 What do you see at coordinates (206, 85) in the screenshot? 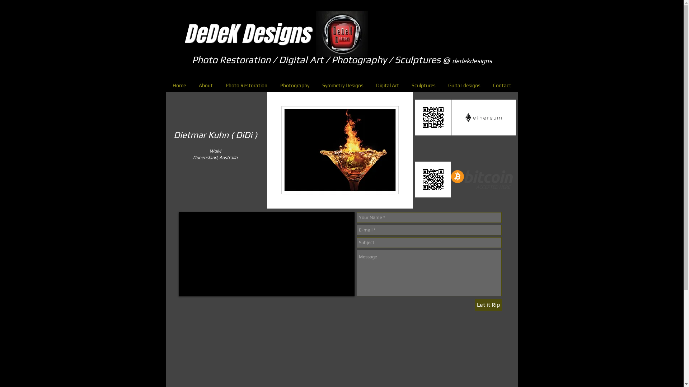
I see `About` at bounding box center [206, 85].